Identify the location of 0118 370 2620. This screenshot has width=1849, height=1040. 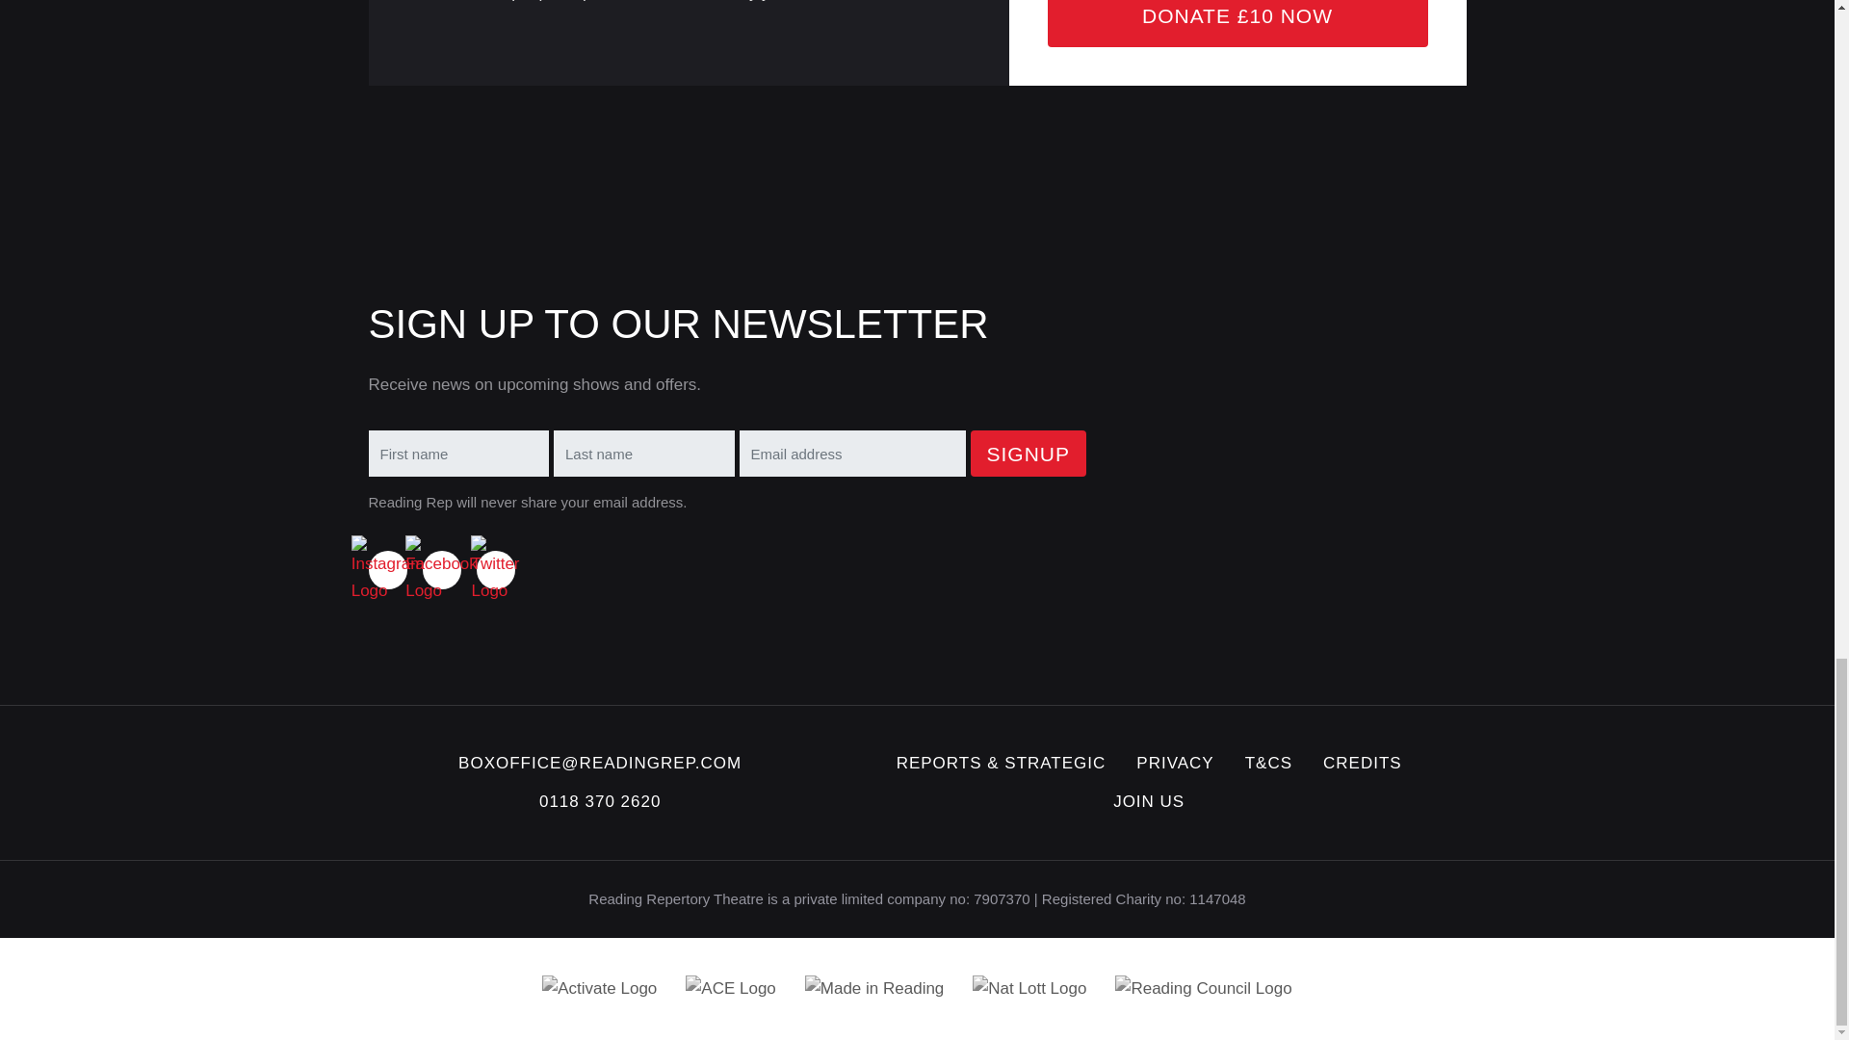
(599, 801).